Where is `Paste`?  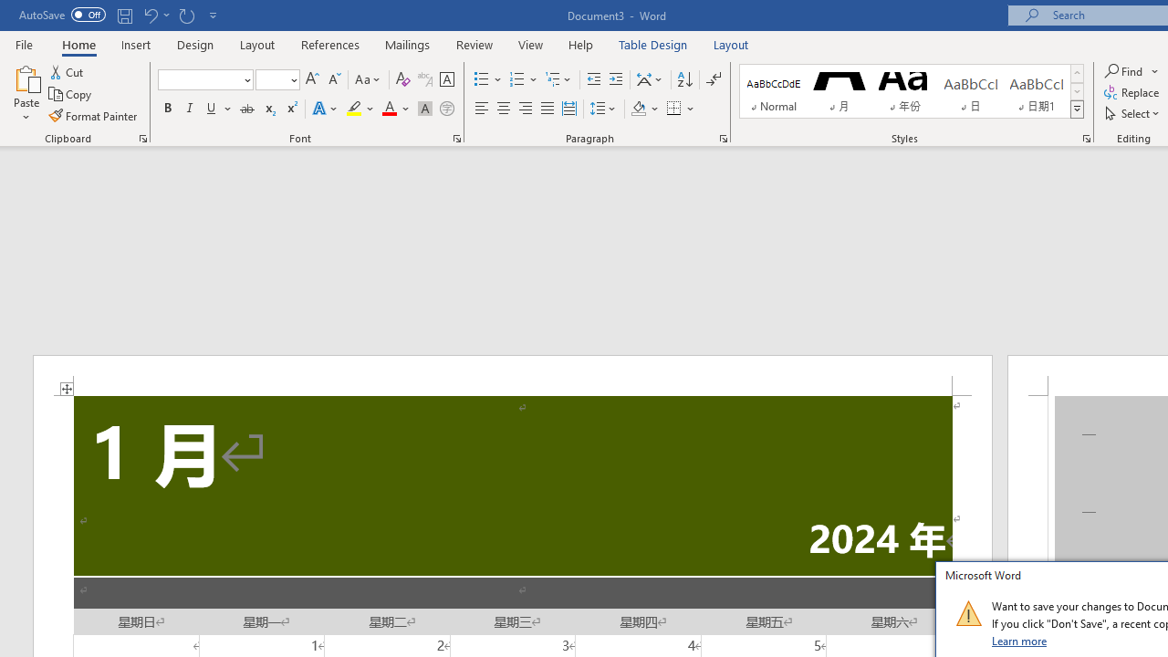
Paste is located at coordinates (26, 93).